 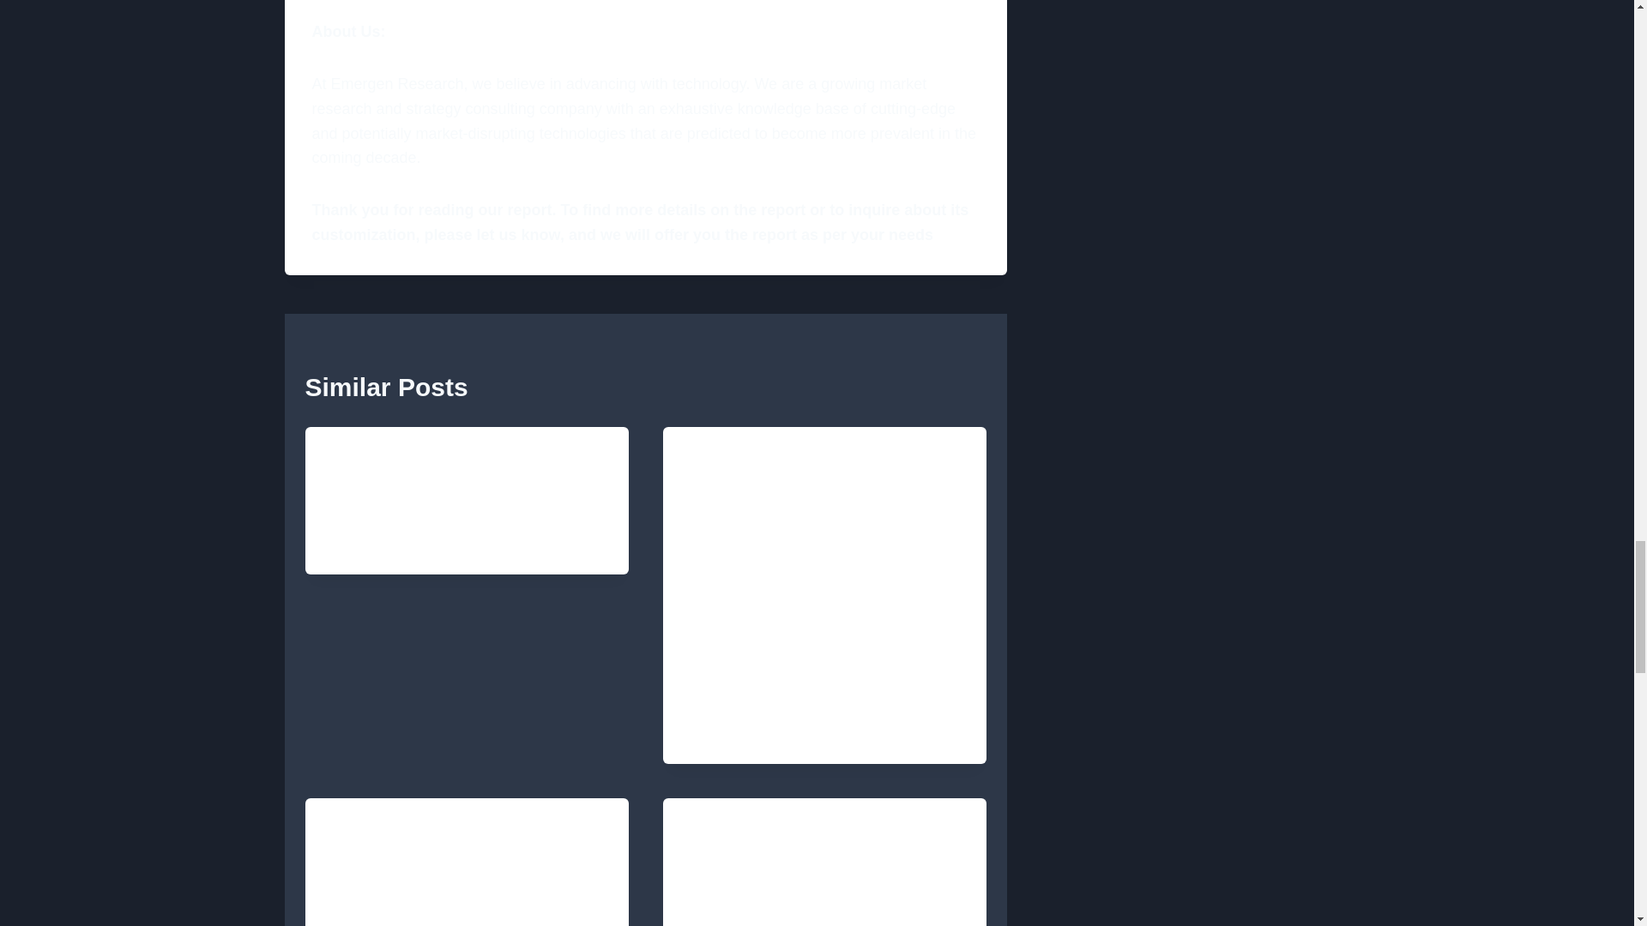 I want to click on Advantages Of Free Plagiarism Checkers Online, so click(x=817, y=695).